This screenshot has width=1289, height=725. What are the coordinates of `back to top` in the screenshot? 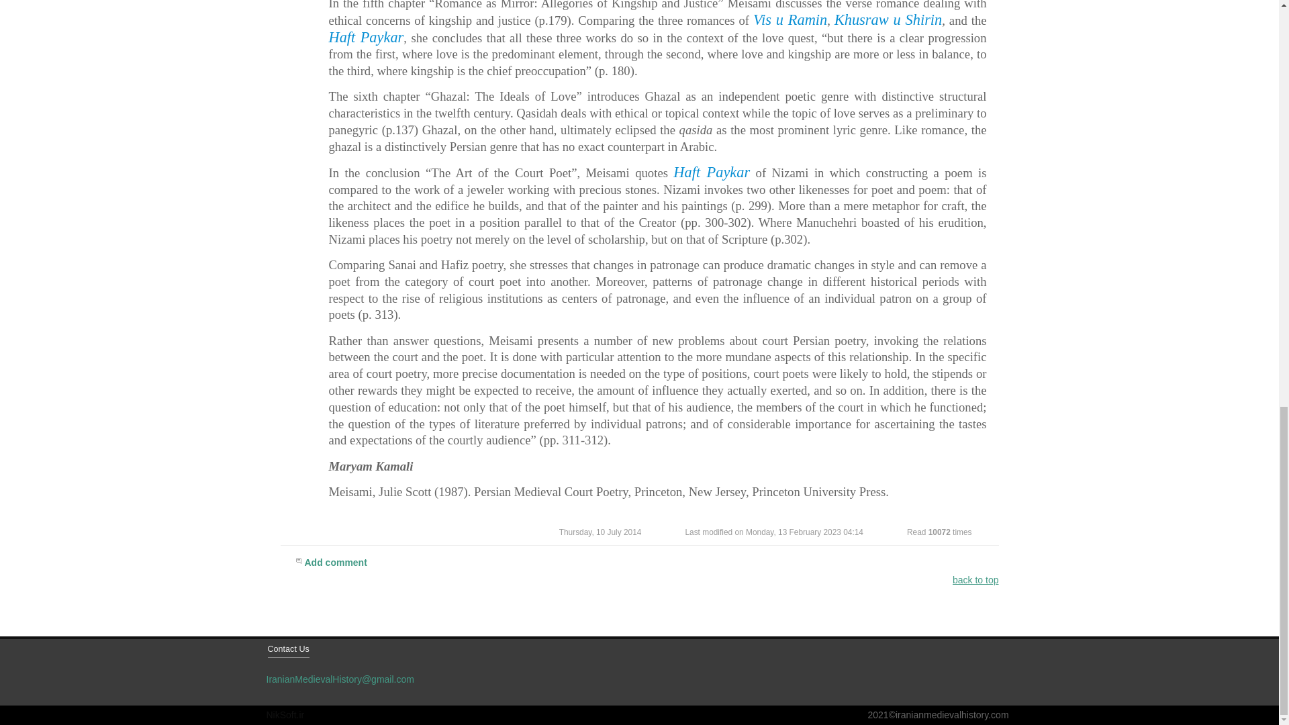 It's located at (975, 580).